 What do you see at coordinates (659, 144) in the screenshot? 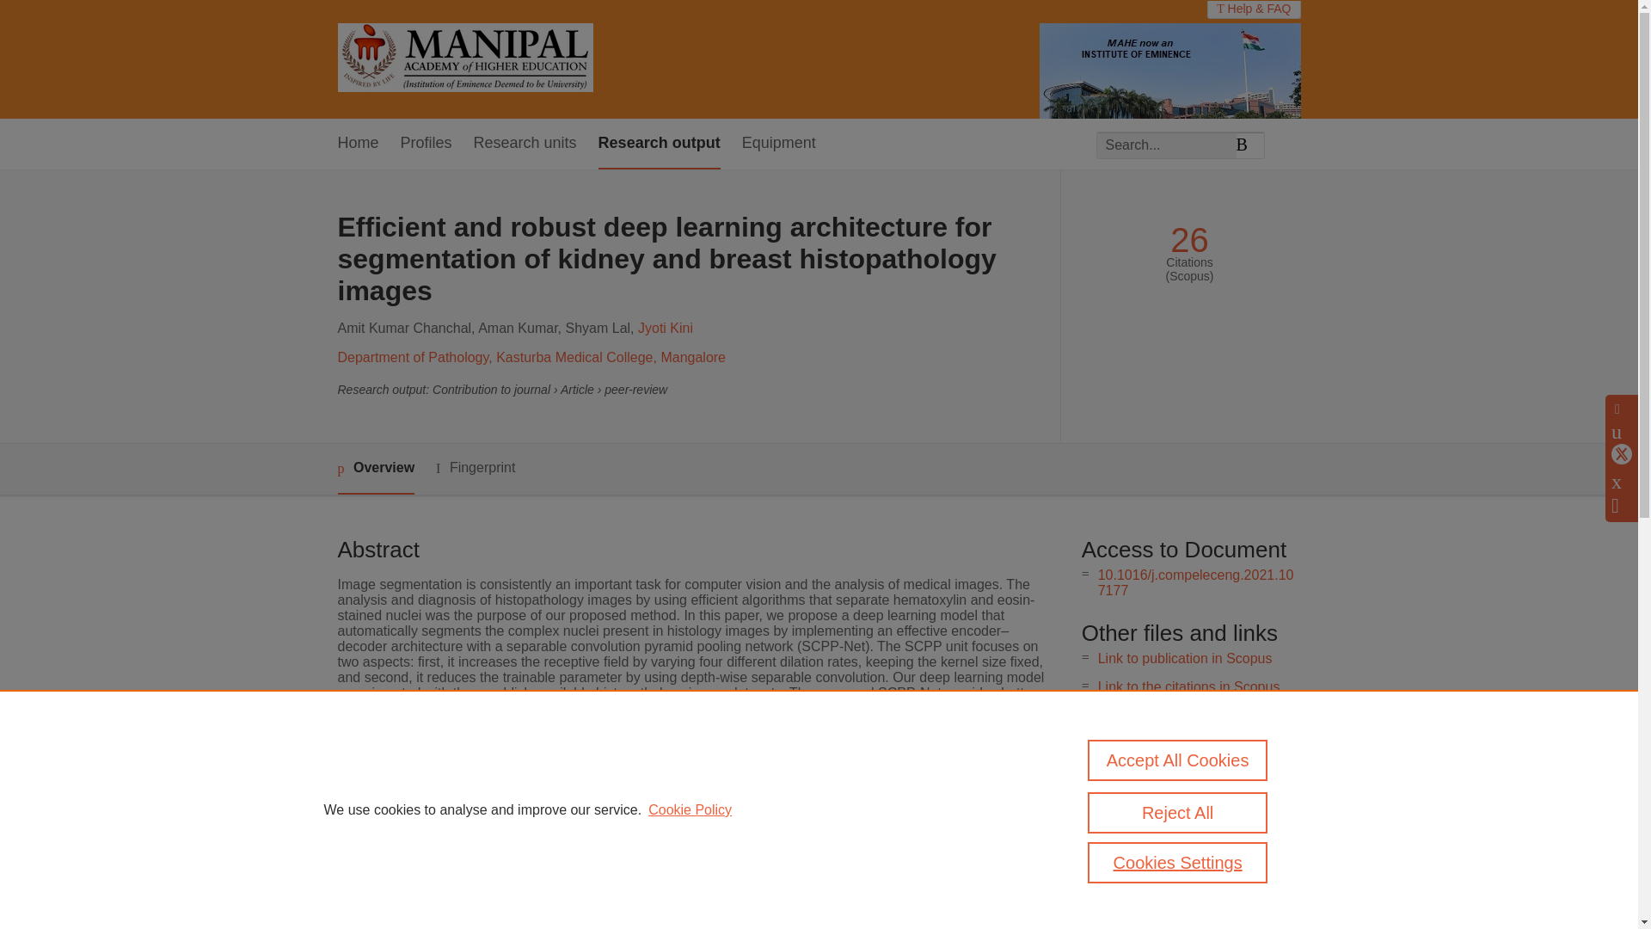
I see `Research output` at bounding box center [659, 144].